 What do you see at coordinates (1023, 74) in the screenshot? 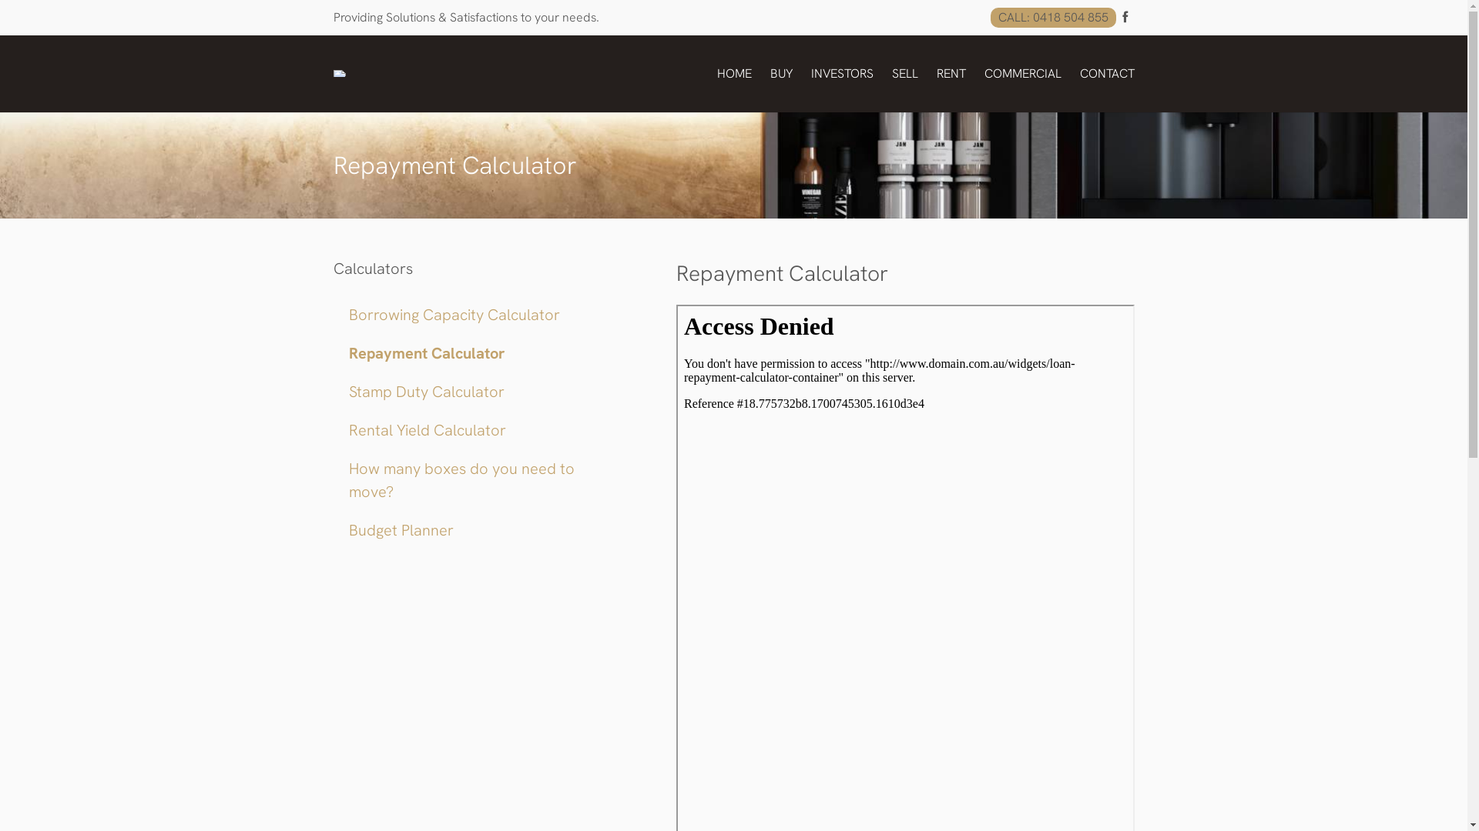
I see `COMMERCIAL` at bounding box center [1023, 74].